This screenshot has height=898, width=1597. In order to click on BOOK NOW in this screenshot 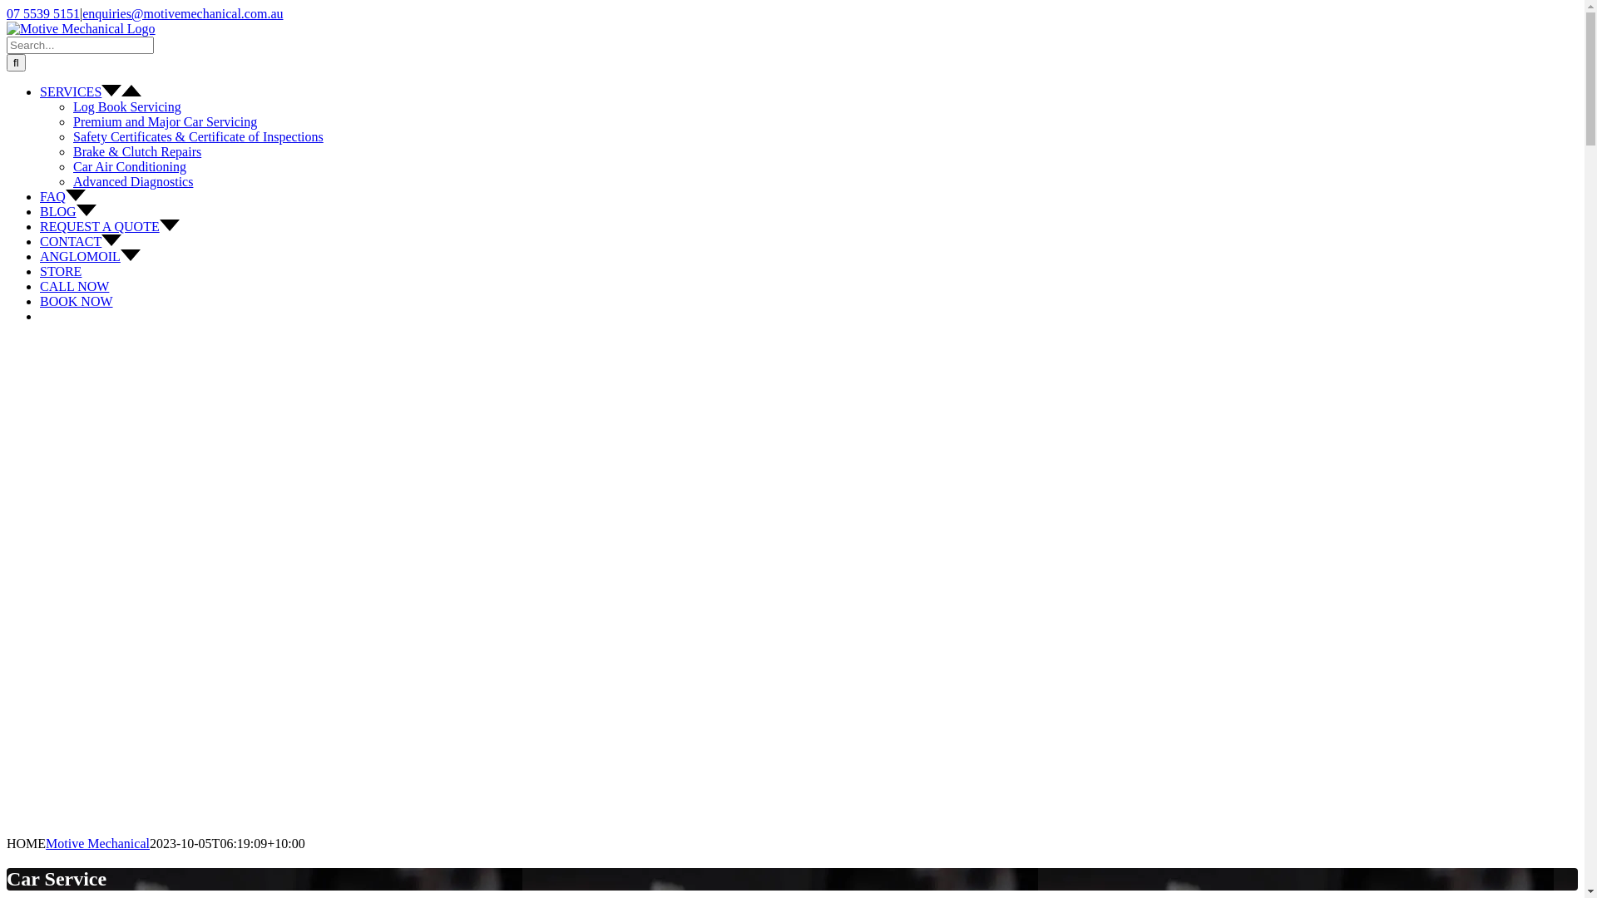, I will do `click(77, 301)`.